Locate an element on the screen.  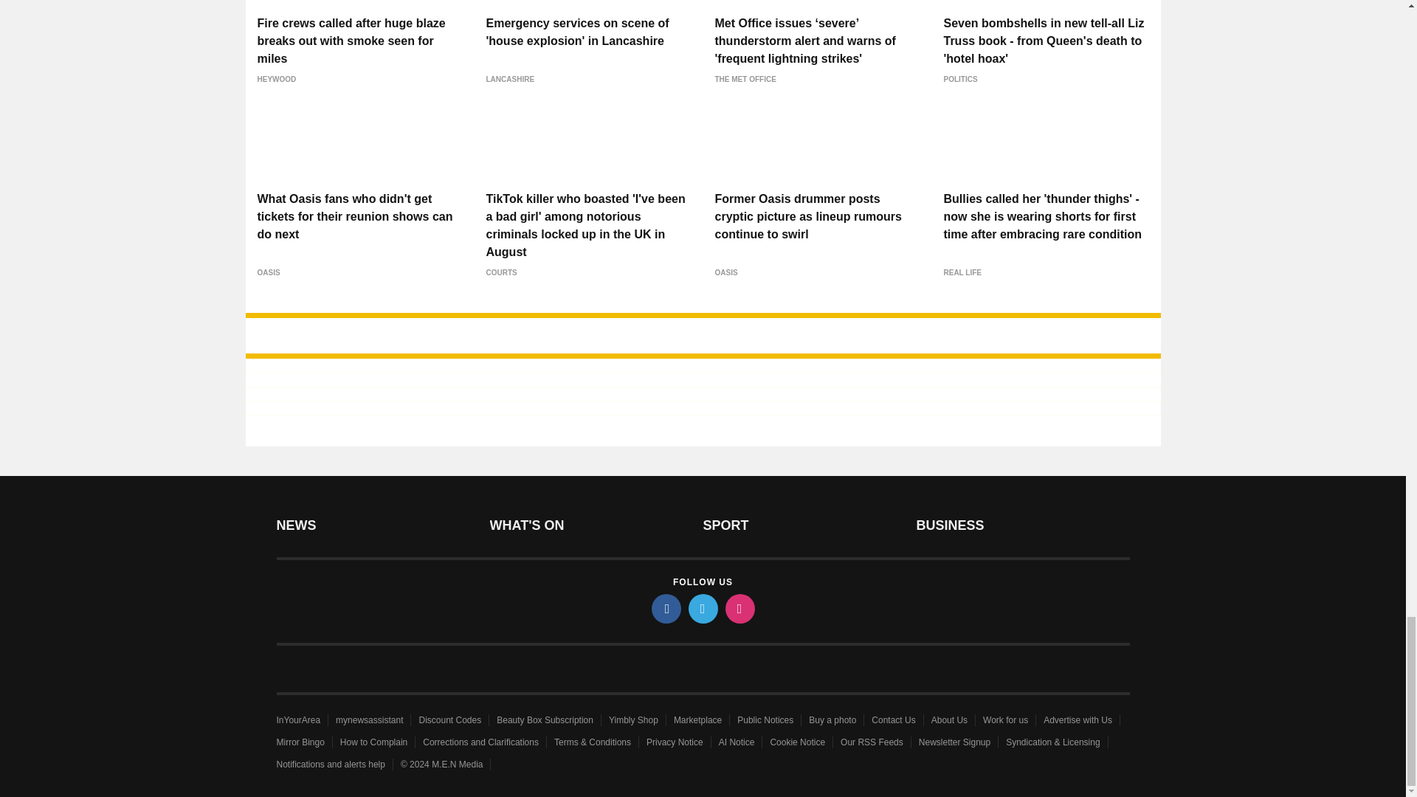
instagram is located at coordinates (739, 608).